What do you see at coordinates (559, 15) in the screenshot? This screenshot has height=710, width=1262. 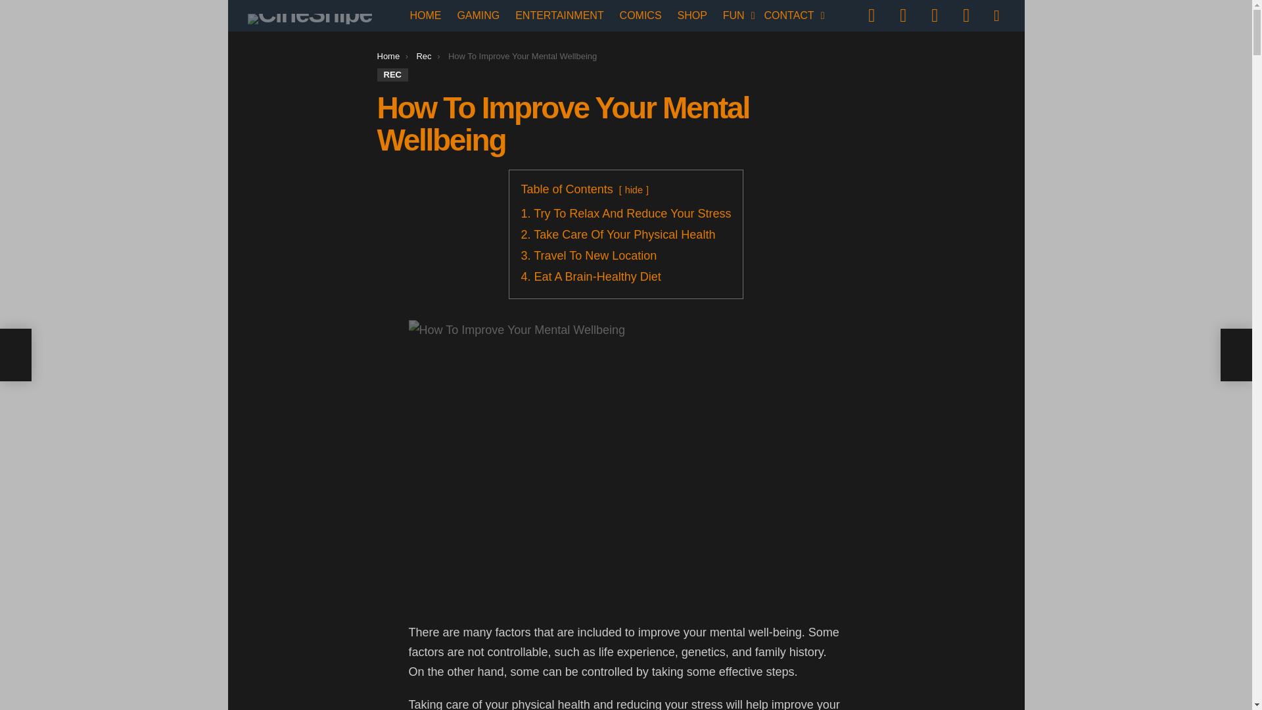 I see `ENTERTAINMENT` at bounding box center [559, 15].